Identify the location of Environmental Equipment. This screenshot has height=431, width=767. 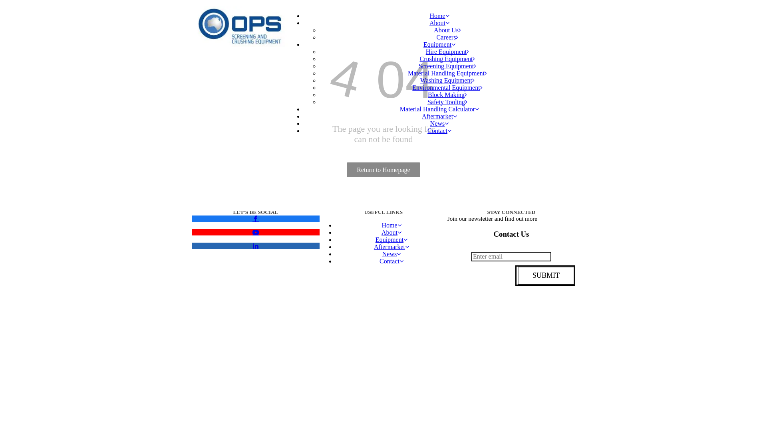
(447, 88).